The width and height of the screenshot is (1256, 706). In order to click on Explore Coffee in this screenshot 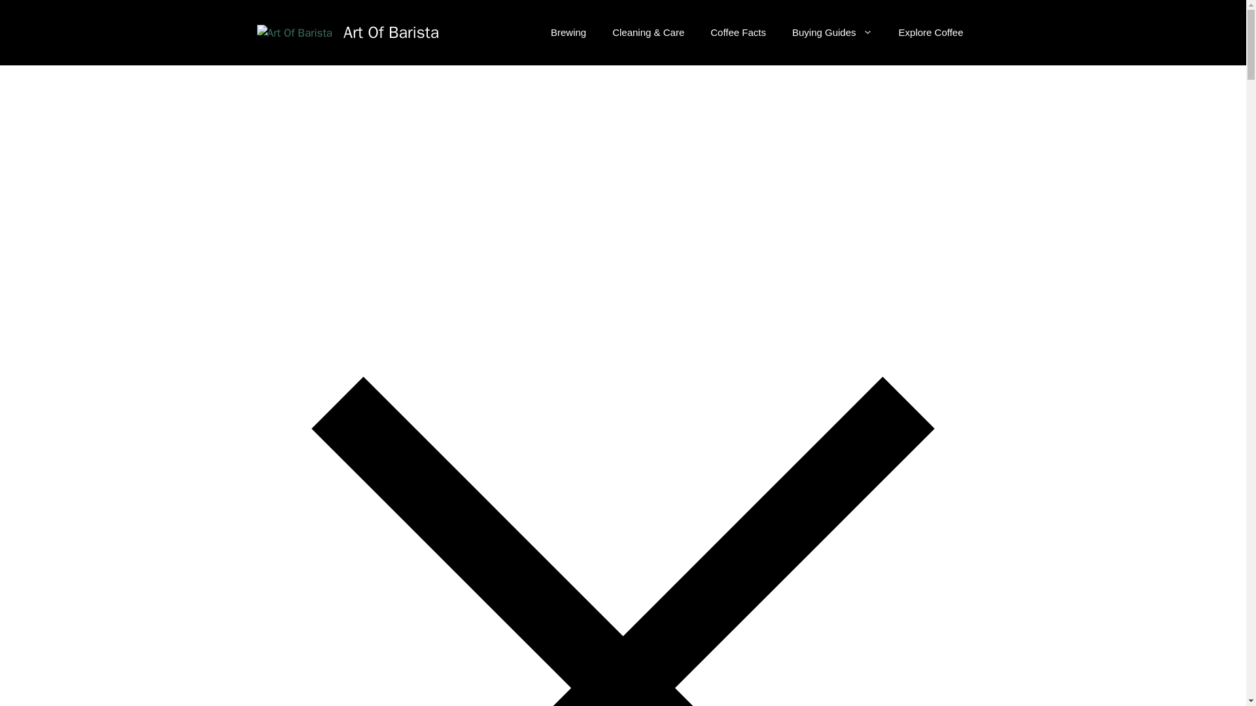, I will do `click(931, 33)`.